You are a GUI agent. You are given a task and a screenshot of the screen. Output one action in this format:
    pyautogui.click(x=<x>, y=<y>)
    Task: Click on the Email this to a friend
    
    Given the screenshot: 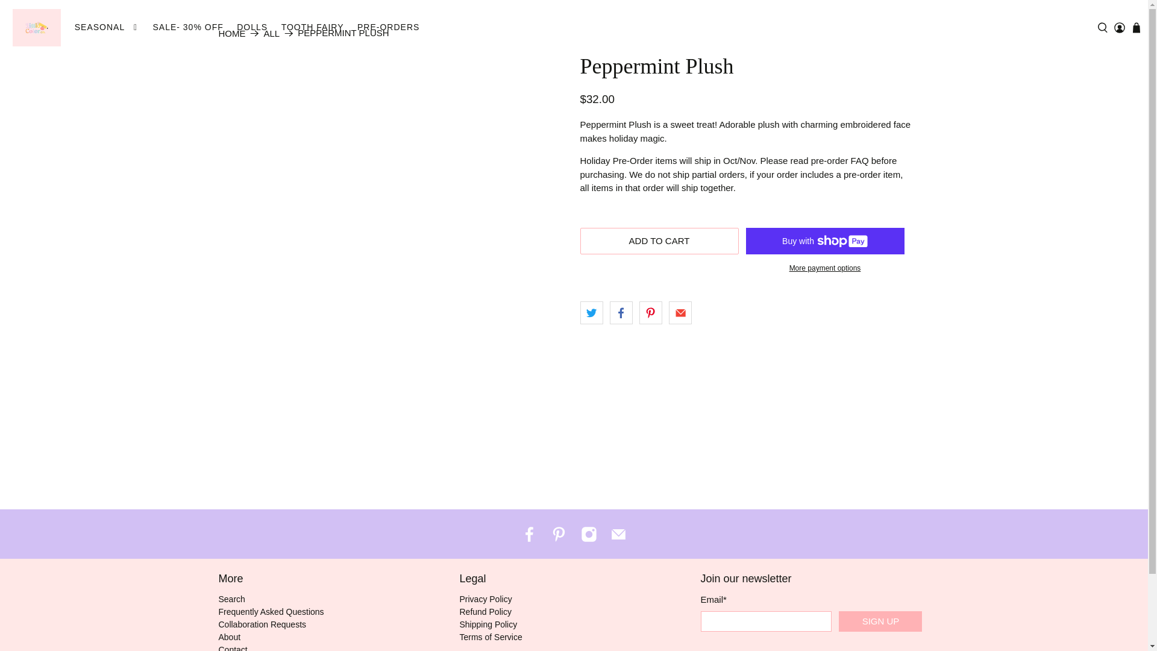 What is the action you would take?
    pyautogui.click(x=680, y=312)
    